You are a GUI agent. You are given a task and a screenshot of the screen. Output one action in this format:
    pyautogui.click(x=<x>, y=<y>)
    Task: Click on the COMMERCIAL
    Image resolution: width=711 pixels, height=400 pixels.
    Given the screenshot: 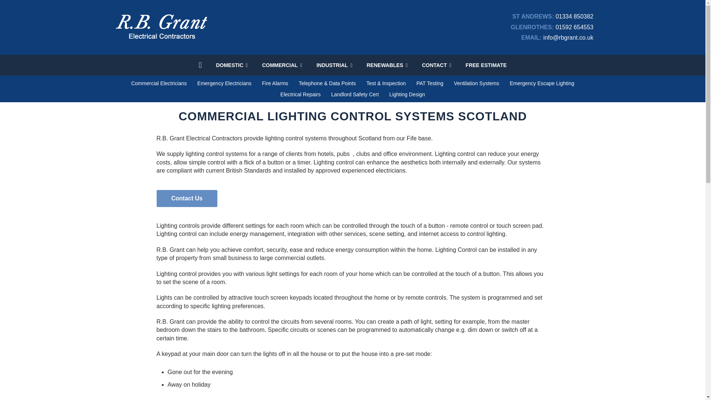 What is the action you would take?
    pyautogui.click(x=282, y=65)
    